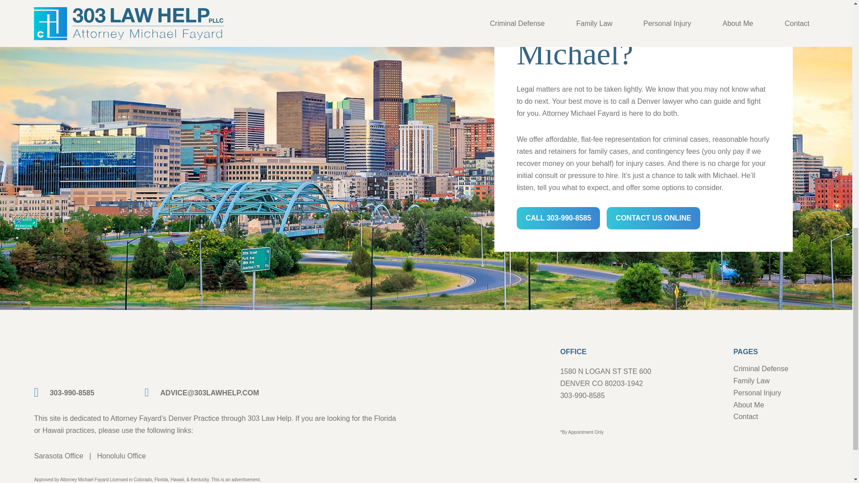  Describe the element at coordinates (752, 381) in the screenshot. I see `Family Law` at that location.